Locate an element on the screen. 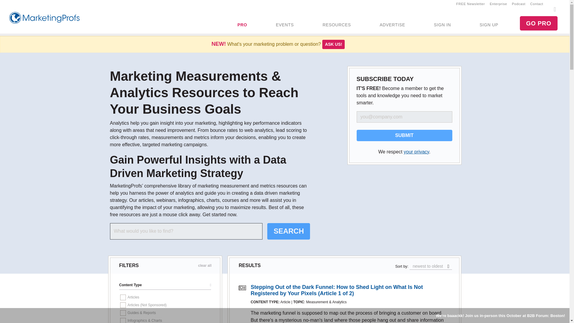 This screenshot has height=323, width=574. EVENTS is located at coordinates (285, 25).